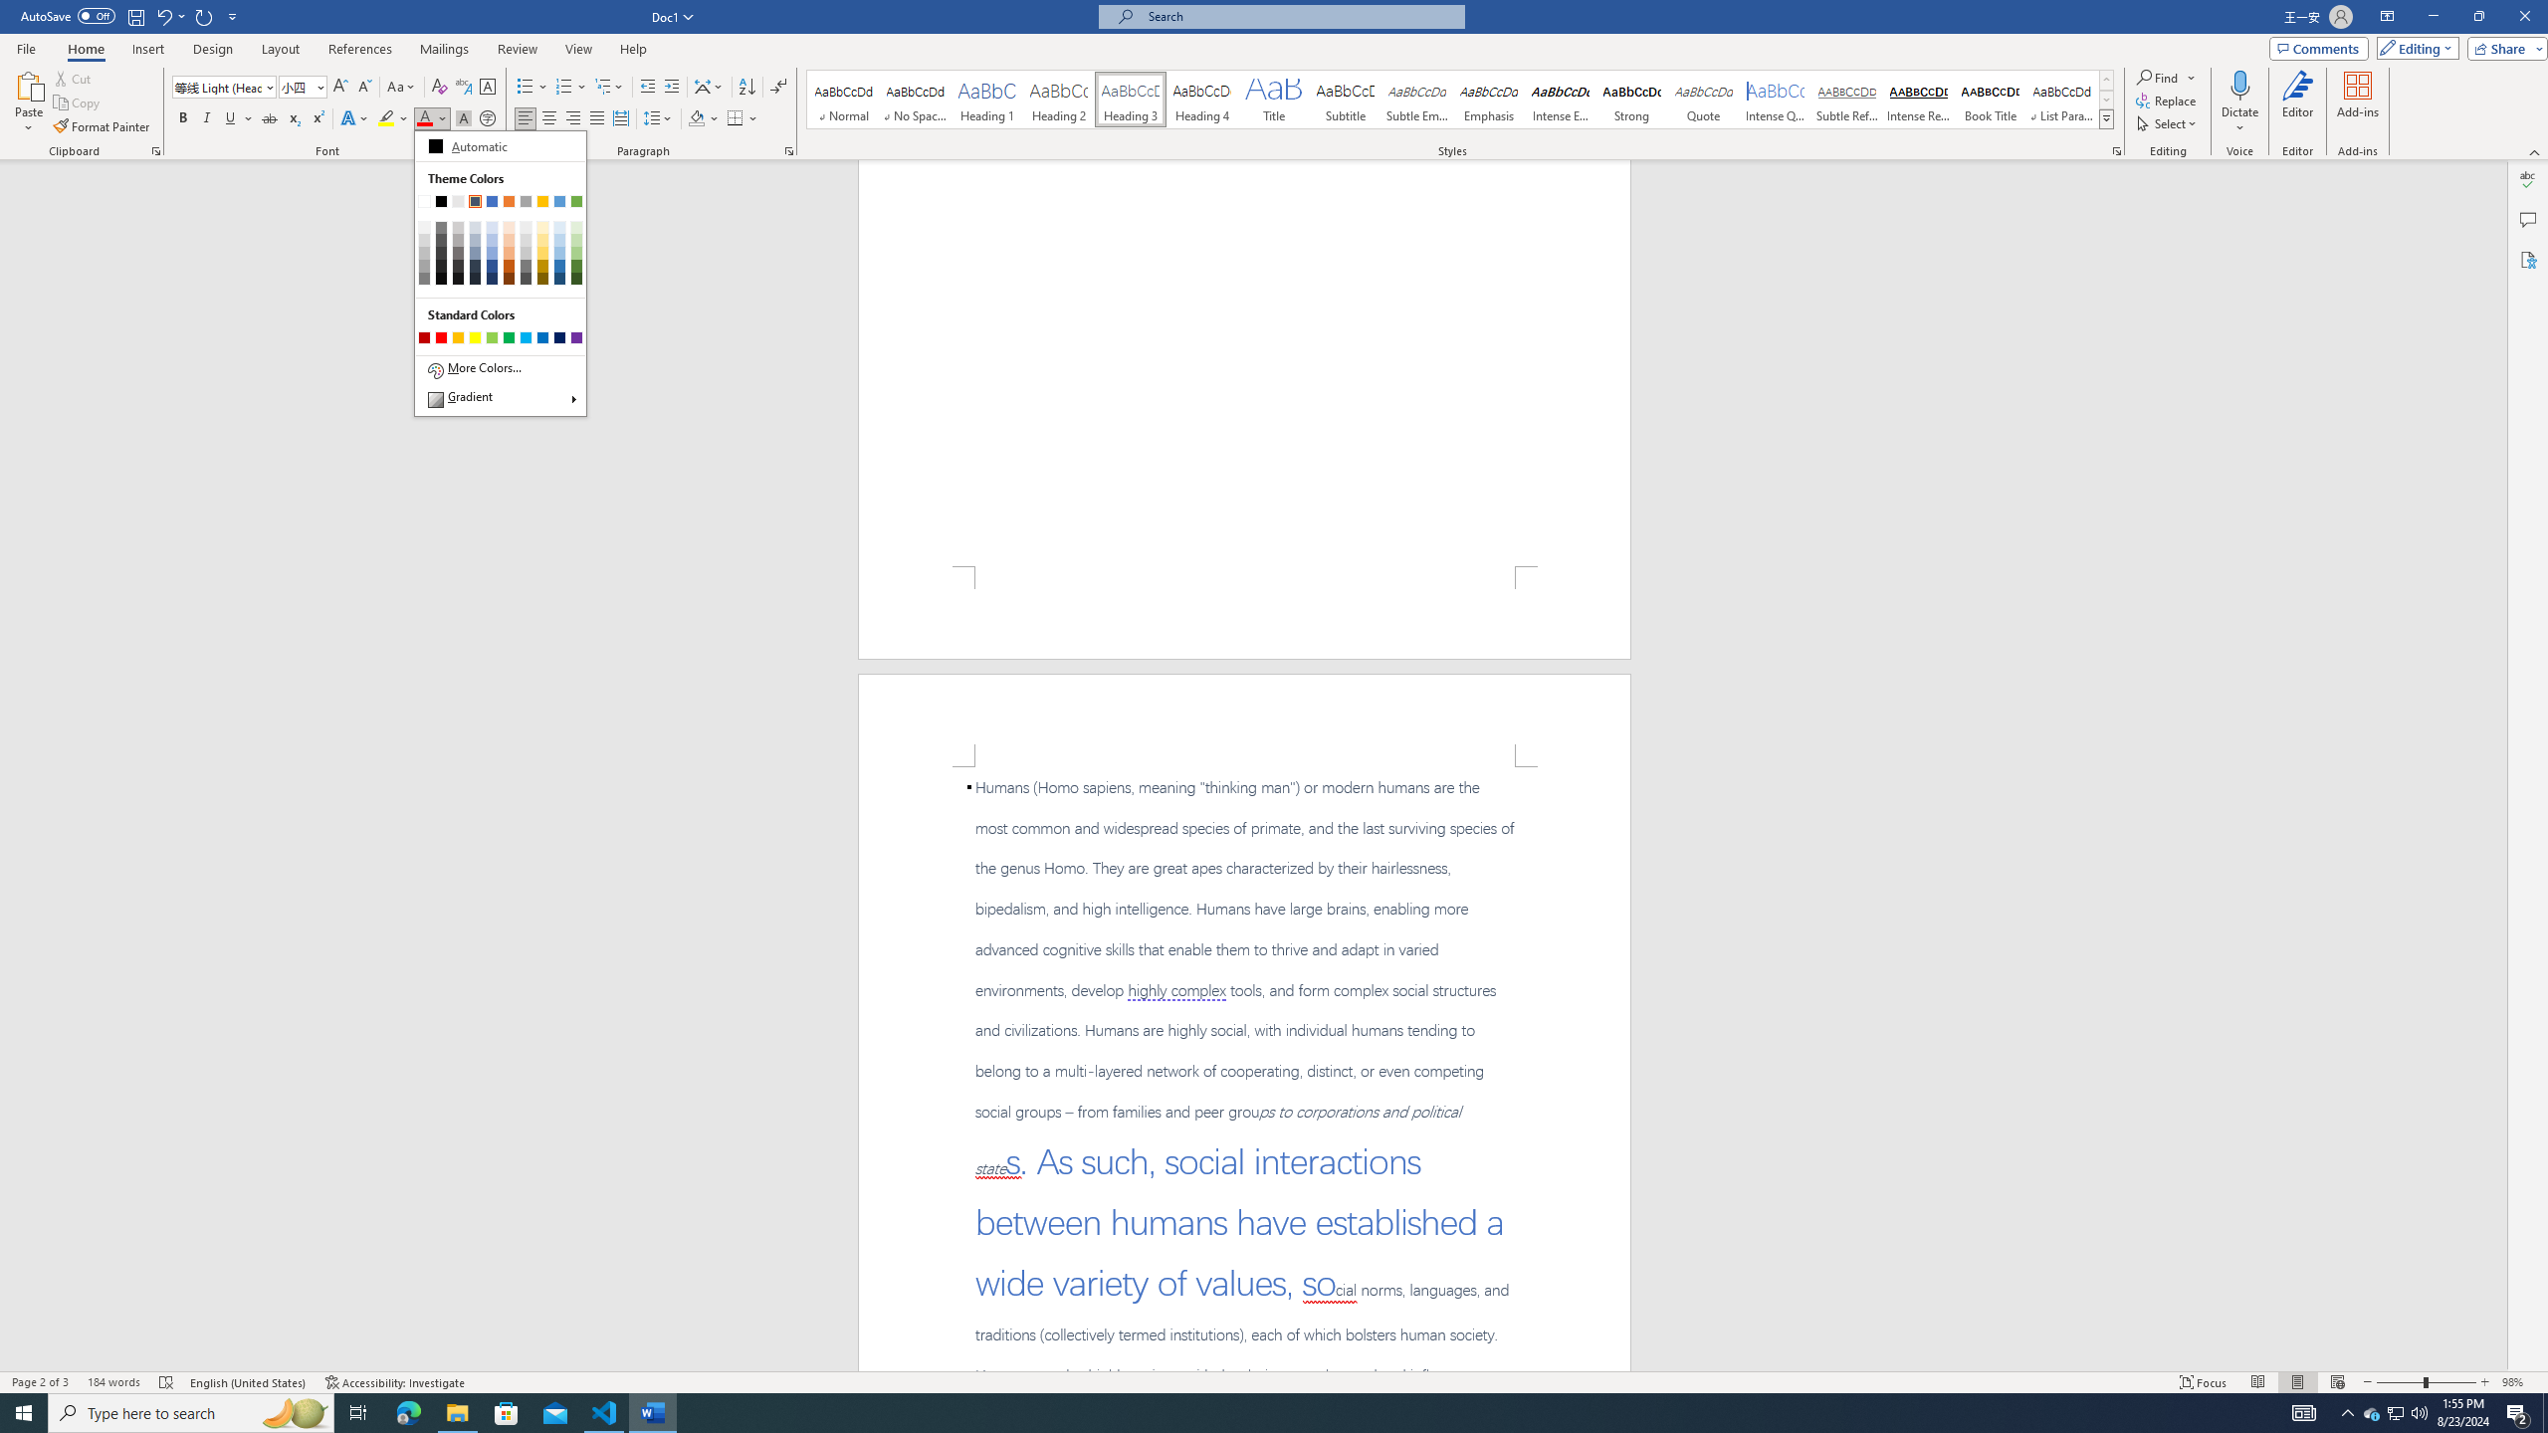 This screenshot has height=1433, width=2548. I want to click on Bold, so click(183, 119).